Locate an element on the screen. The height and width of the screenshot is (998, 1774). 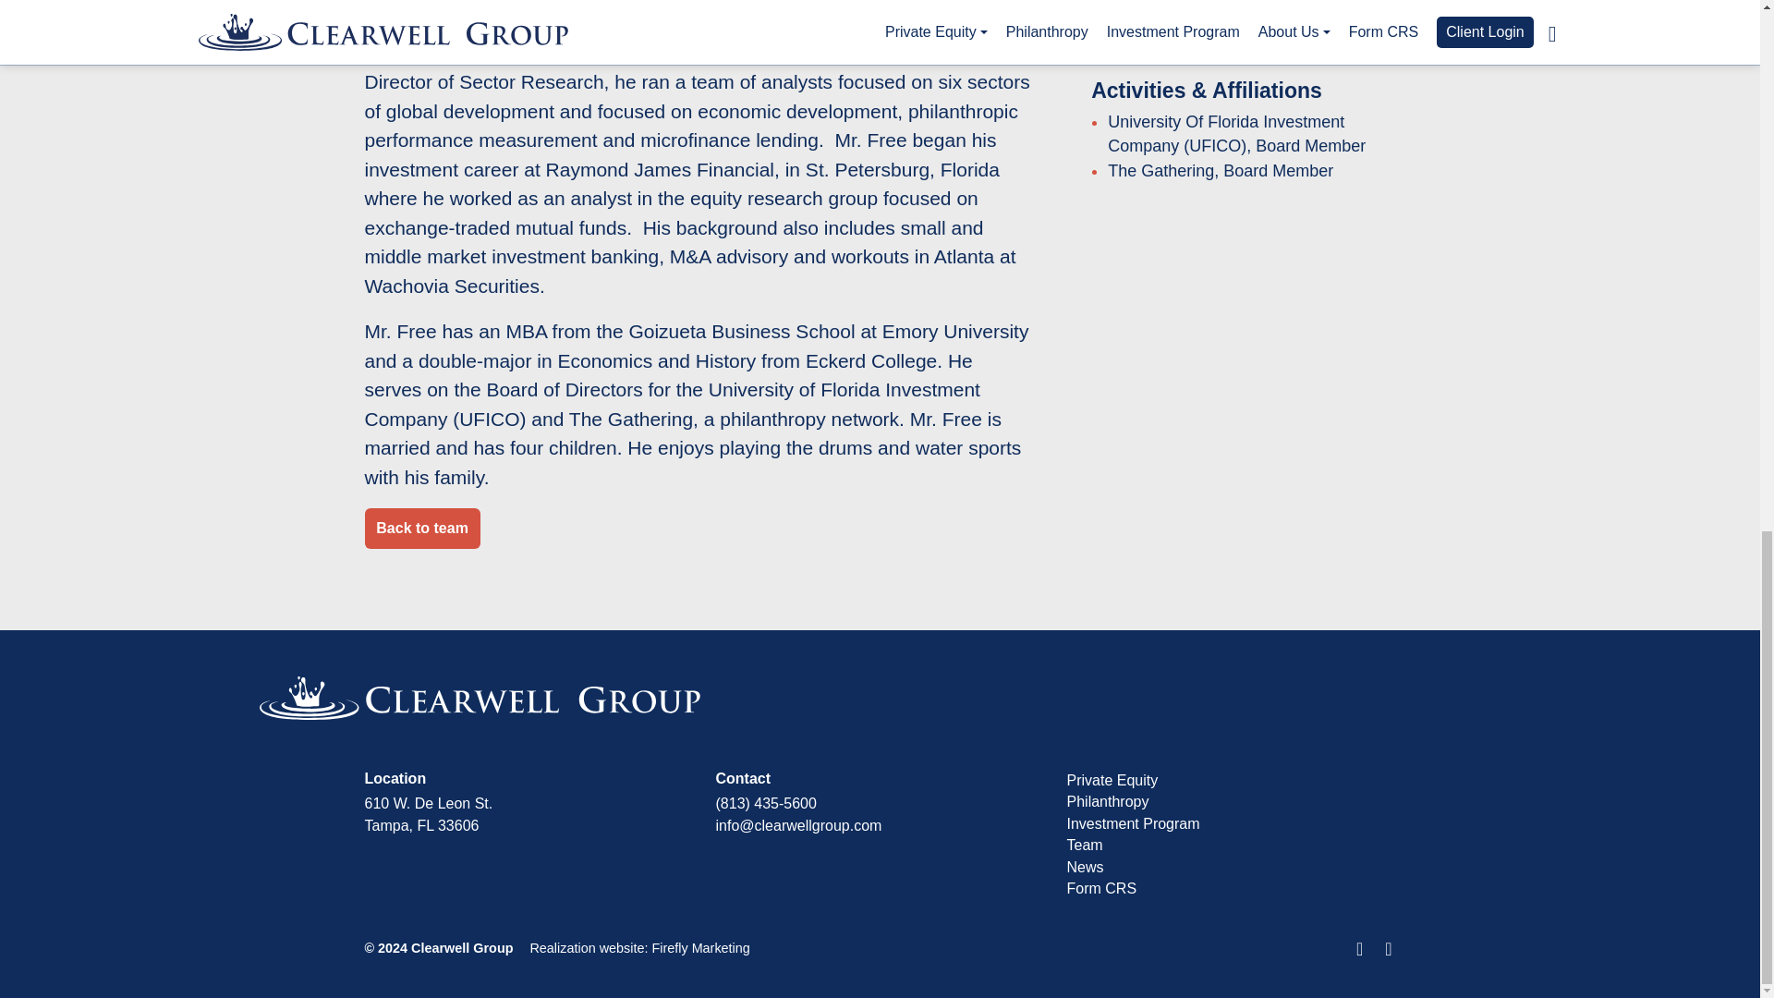
Philanthropy is located at coordinates (1107, 800).